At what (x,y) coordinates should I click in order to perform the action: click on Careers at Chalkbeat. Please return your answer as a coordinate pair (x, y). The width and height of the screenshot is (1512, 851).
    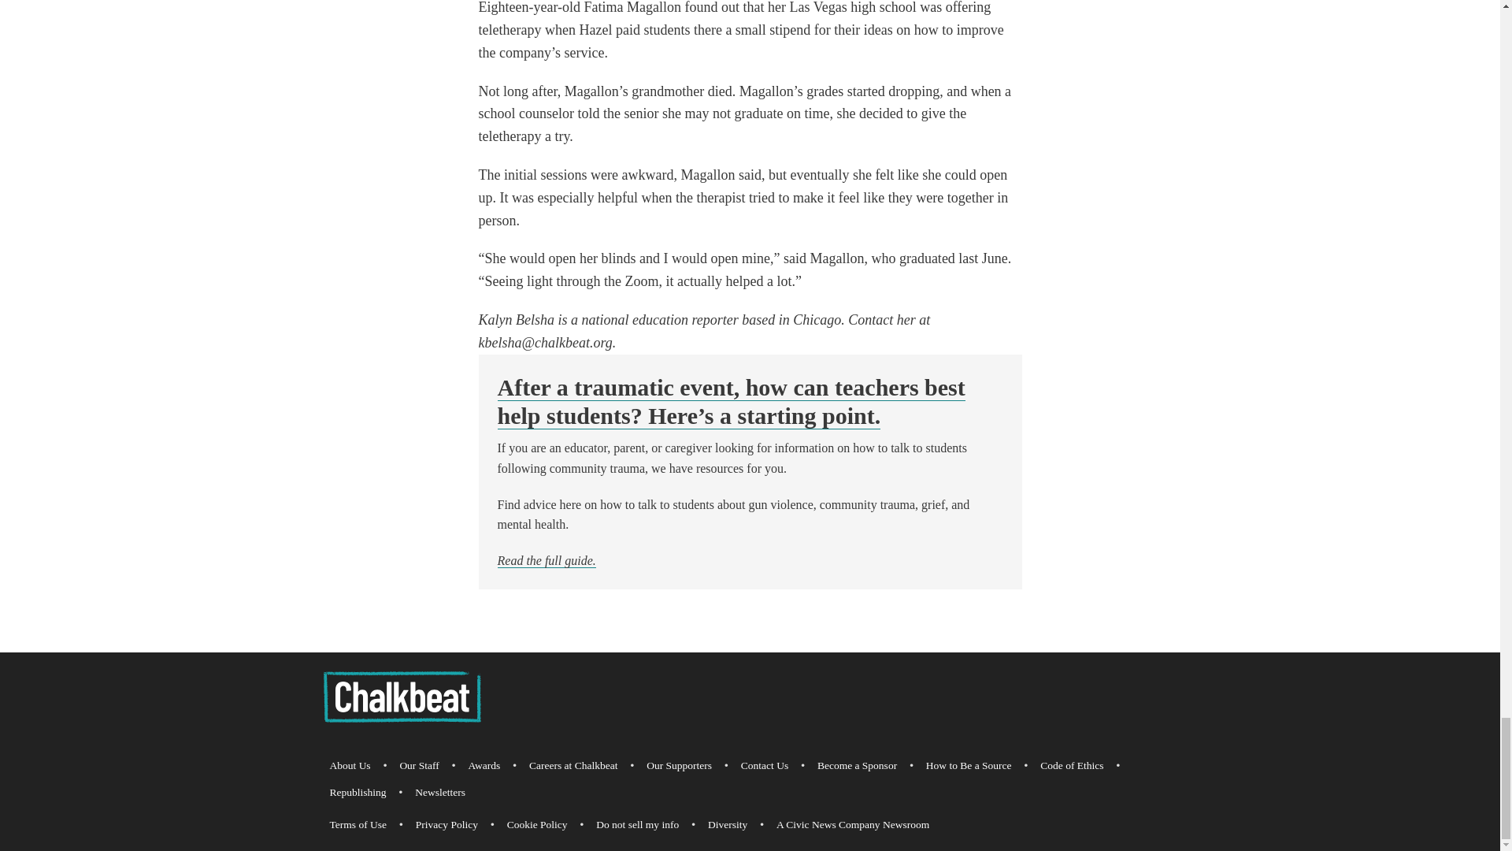
    Looking at the image, I should click on (573, 766).